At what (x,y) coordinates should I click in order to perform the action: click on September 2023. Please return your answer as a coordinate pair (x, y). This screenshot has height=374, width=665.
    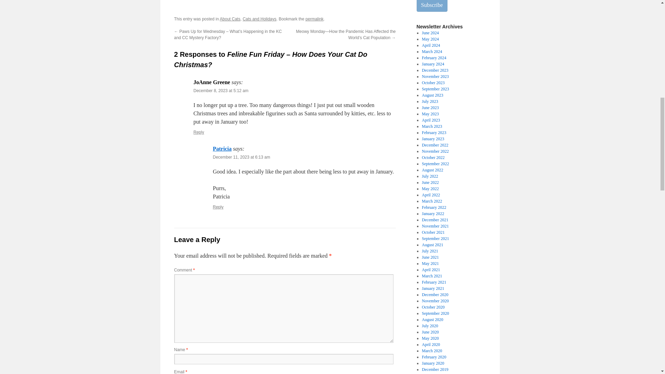
    Looking at the image, I should click on (435, 89).